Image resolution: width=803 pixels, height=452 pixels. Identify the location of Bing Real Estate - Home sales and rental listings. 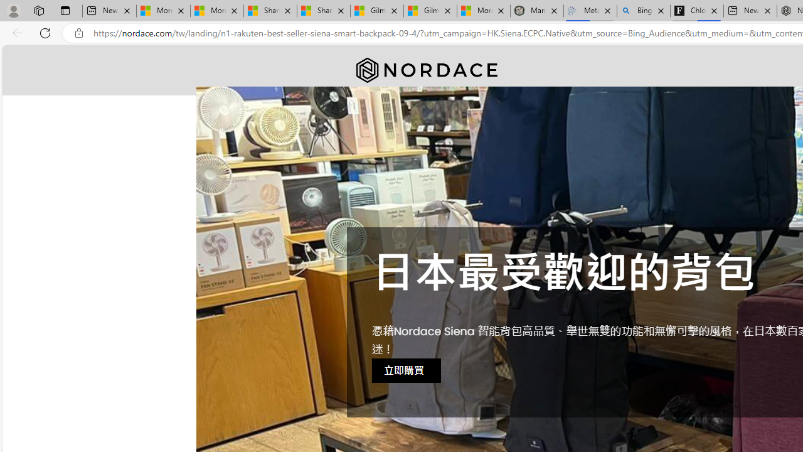
(644, 11).